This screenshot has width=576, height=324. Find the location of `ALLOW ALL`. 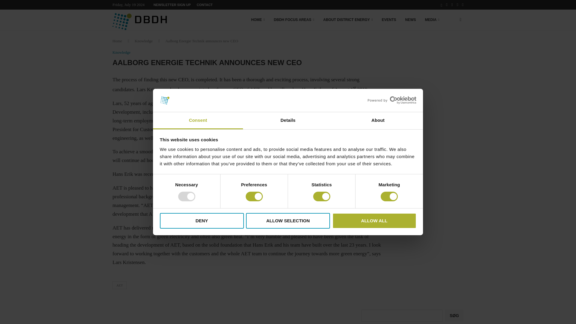

ALLOW ALL is located at coordinates (374, 221).